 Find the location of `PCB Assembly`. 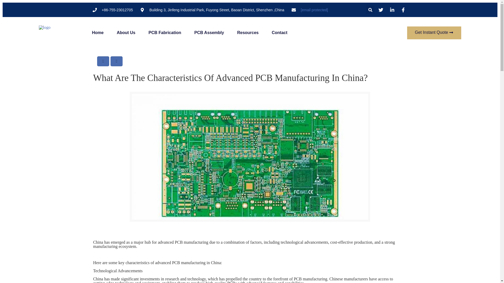

PCB Assembly is located at coordinates (209, 33).